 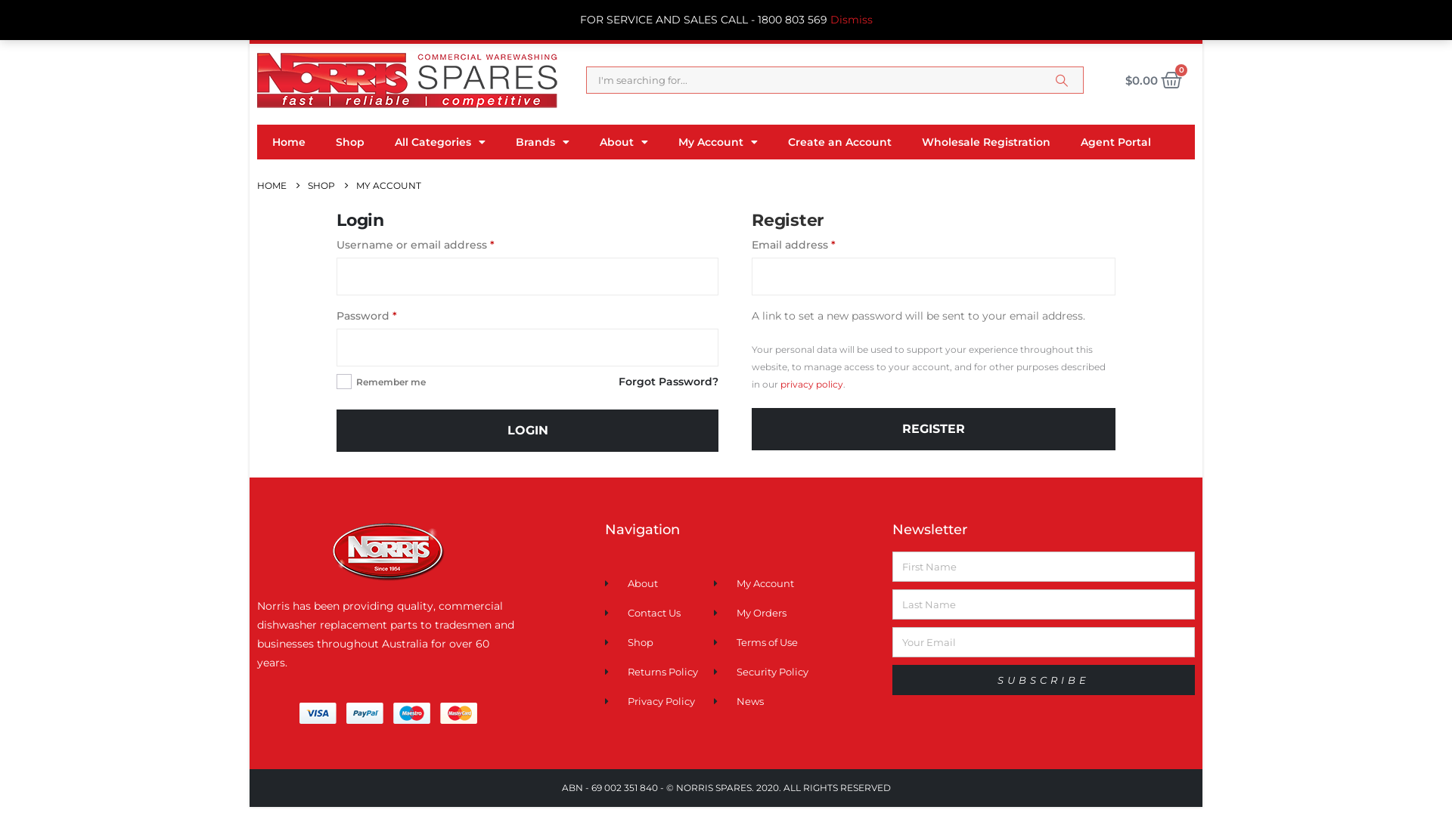 What do you see at coordinates (669, 382) in the screenshot?
I see `Forgot Password?` at bounding box center [669, 382].